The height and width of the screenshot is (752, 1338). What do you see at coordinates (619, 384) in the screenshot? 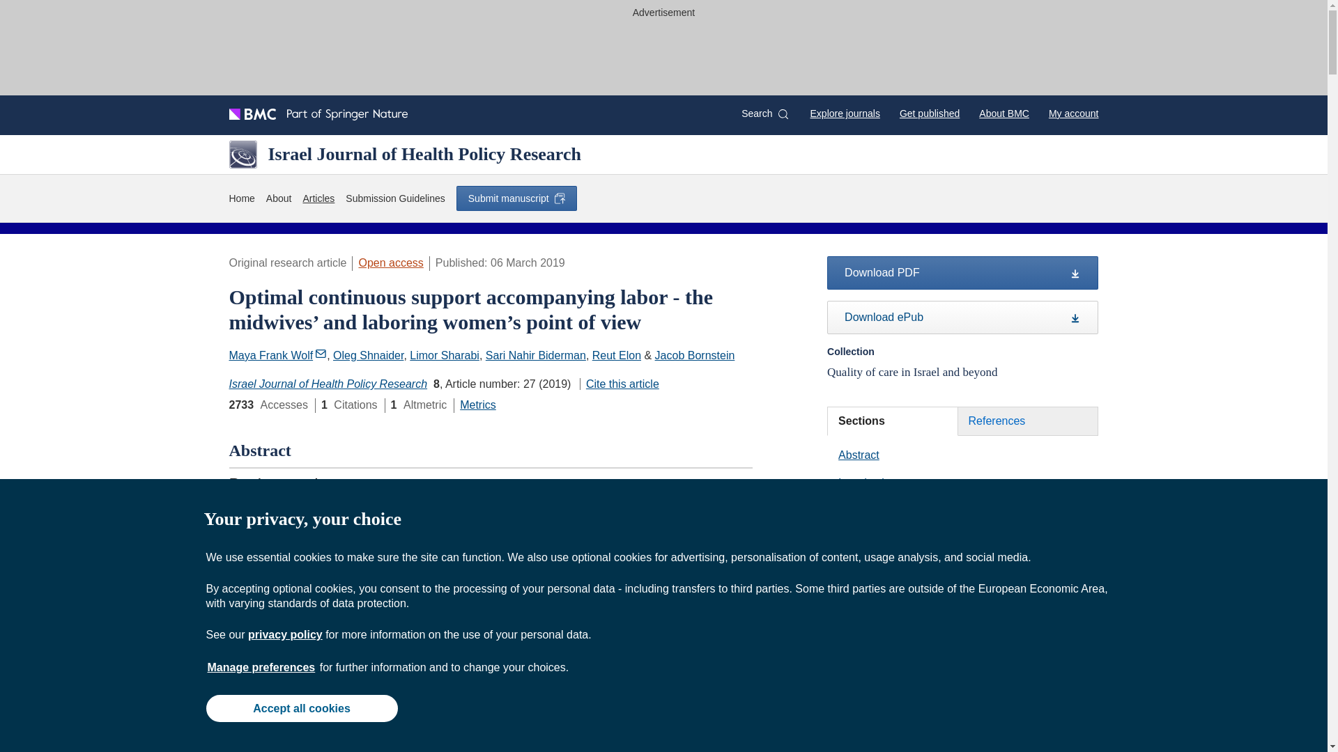
I see `Cite this article` at bounding box center [619, 384].